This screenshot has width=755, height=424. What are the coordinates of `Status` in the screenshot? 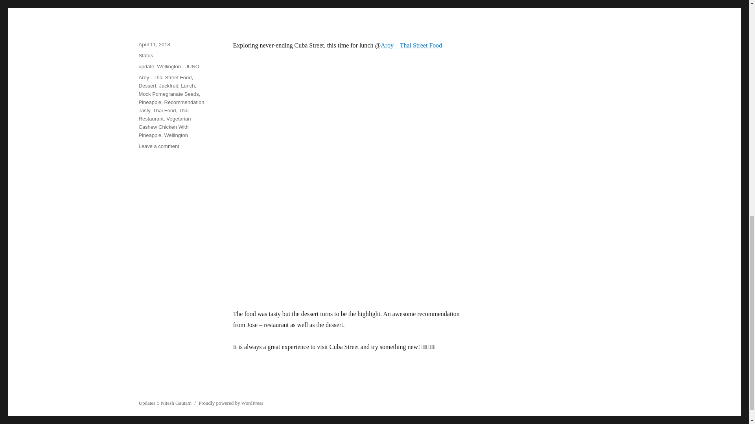 It's located at (145, 55).